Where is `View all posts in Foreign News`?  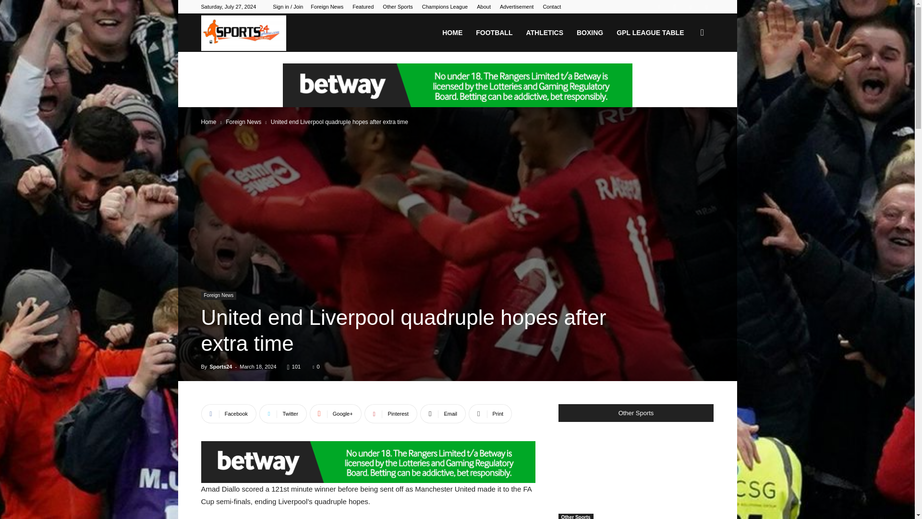
View all posts in Foreign News is located at coordinates (243, 122).